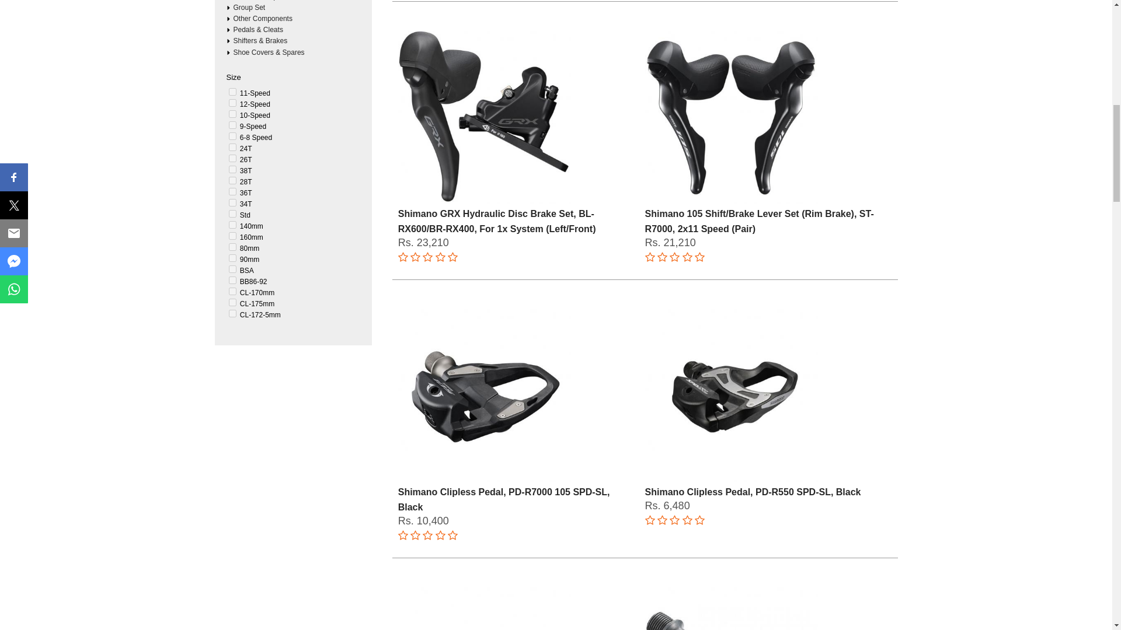  Describe the element at coordinates (232, 125) in the screenshot. I see `148` at that location.